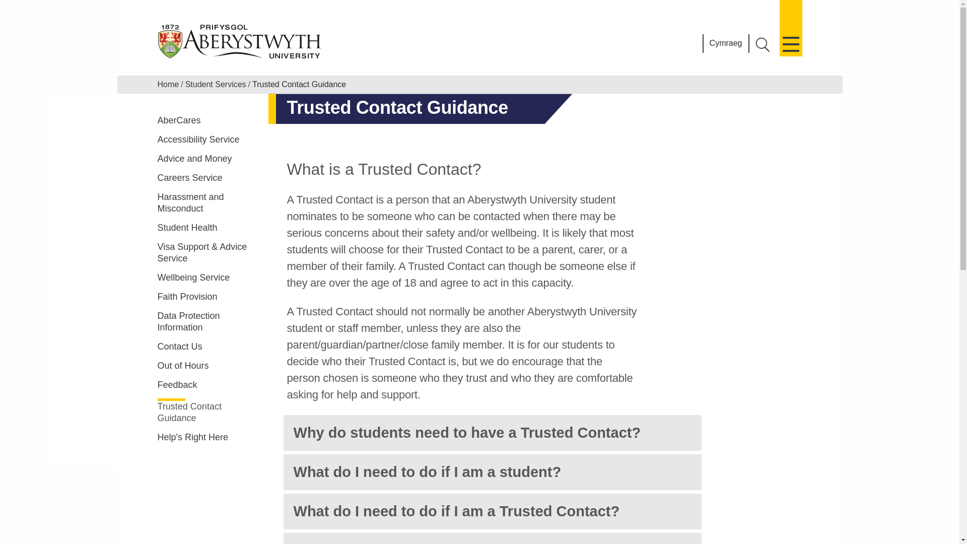 The width and height of the screenshot is (967, 544). I want to click on Newid iaith i Gymraeg, so click(726, 43).